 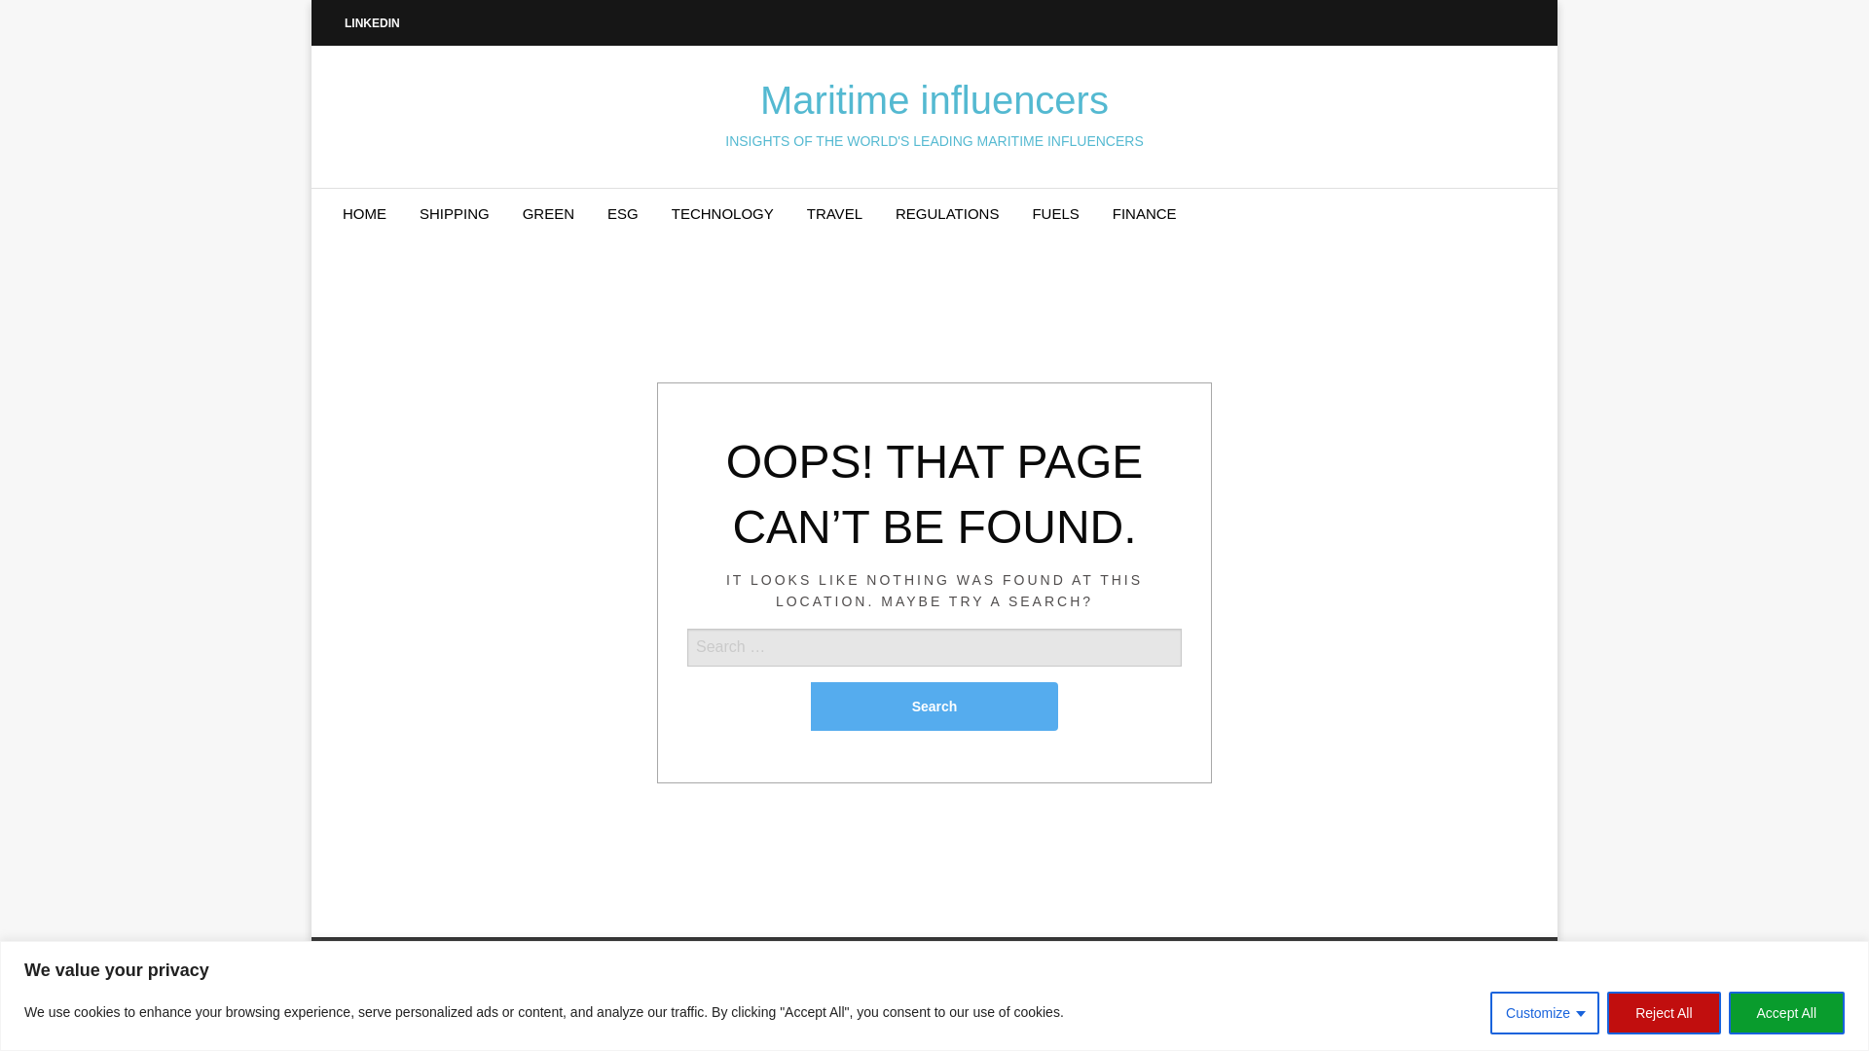 I want to click on ESG, so click(x=623, y=214).